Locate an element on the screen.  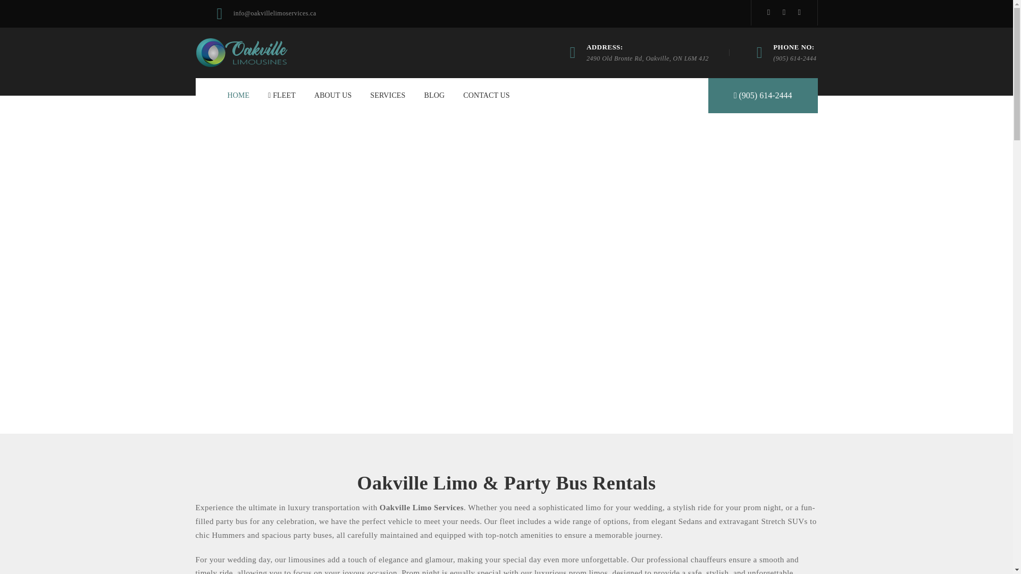
CONTACT US is located at coordinates (486, 95).